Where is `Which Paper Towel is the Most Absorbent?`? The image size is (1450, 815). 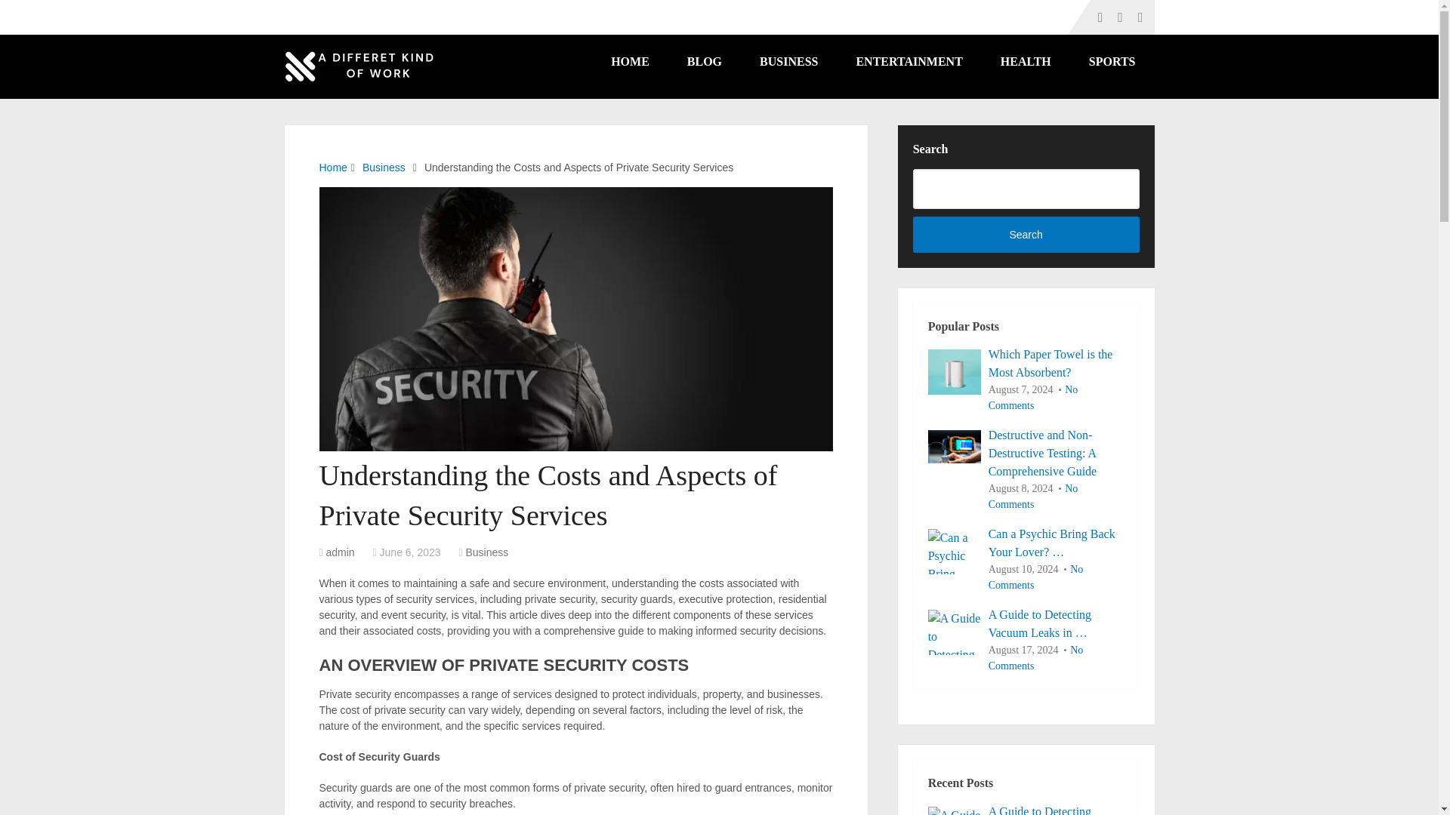
Which Paper Towel is the Most Absorbent? is located at coordinates (955, 371).